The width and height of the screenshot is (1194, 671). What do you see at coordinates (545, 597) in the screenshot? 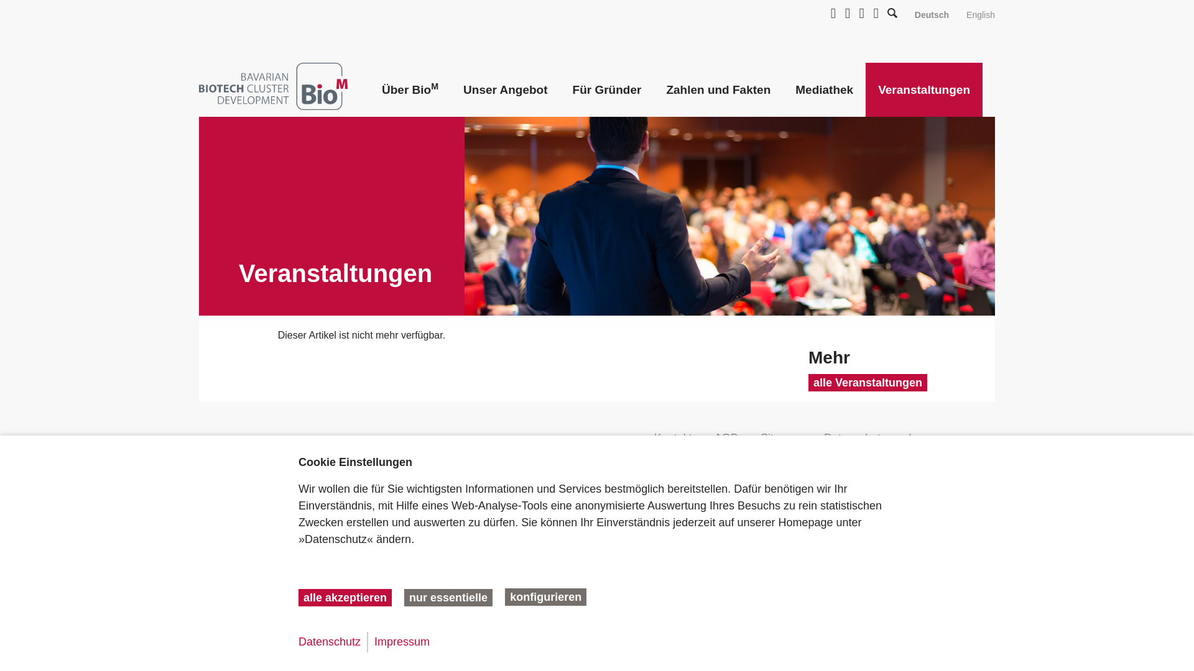
I see `konfigurieren` at bounding box center [545, 597].